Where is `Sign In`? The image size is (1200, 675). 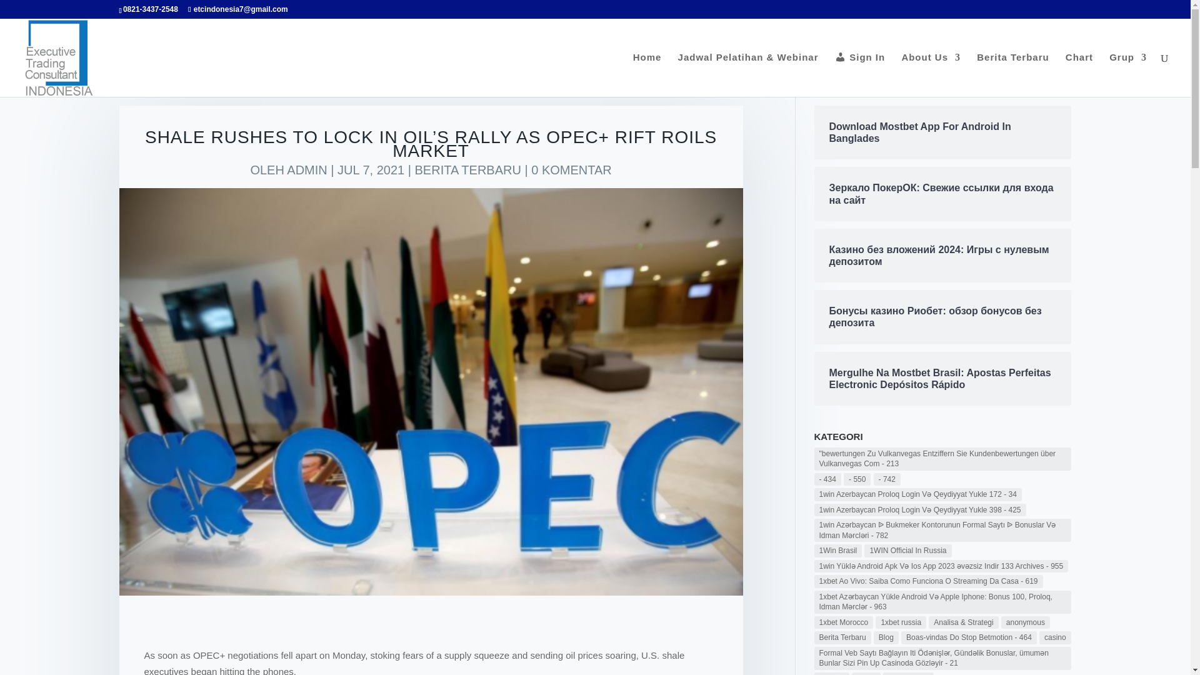
Sign In is located at coordinates (860, 75).